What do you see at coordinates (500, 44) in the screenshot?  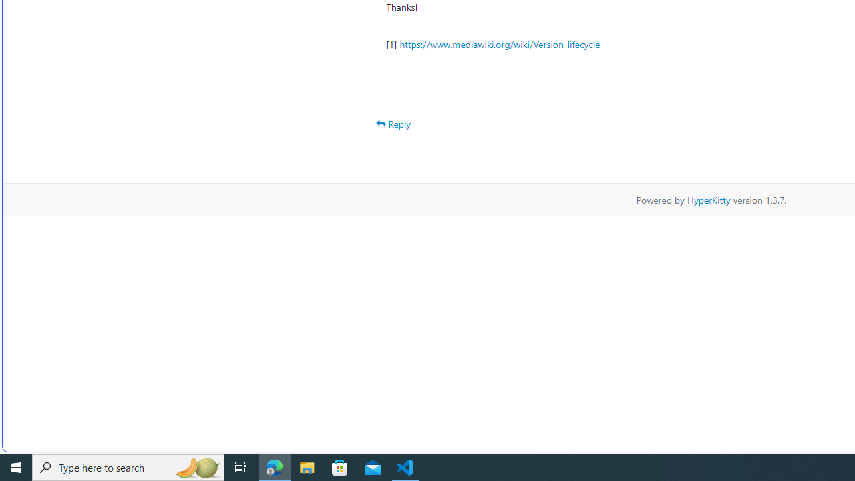 I see `https://www.mediawiki.org/wiki/Version_lifecycle` at bounding box center [500, 44].